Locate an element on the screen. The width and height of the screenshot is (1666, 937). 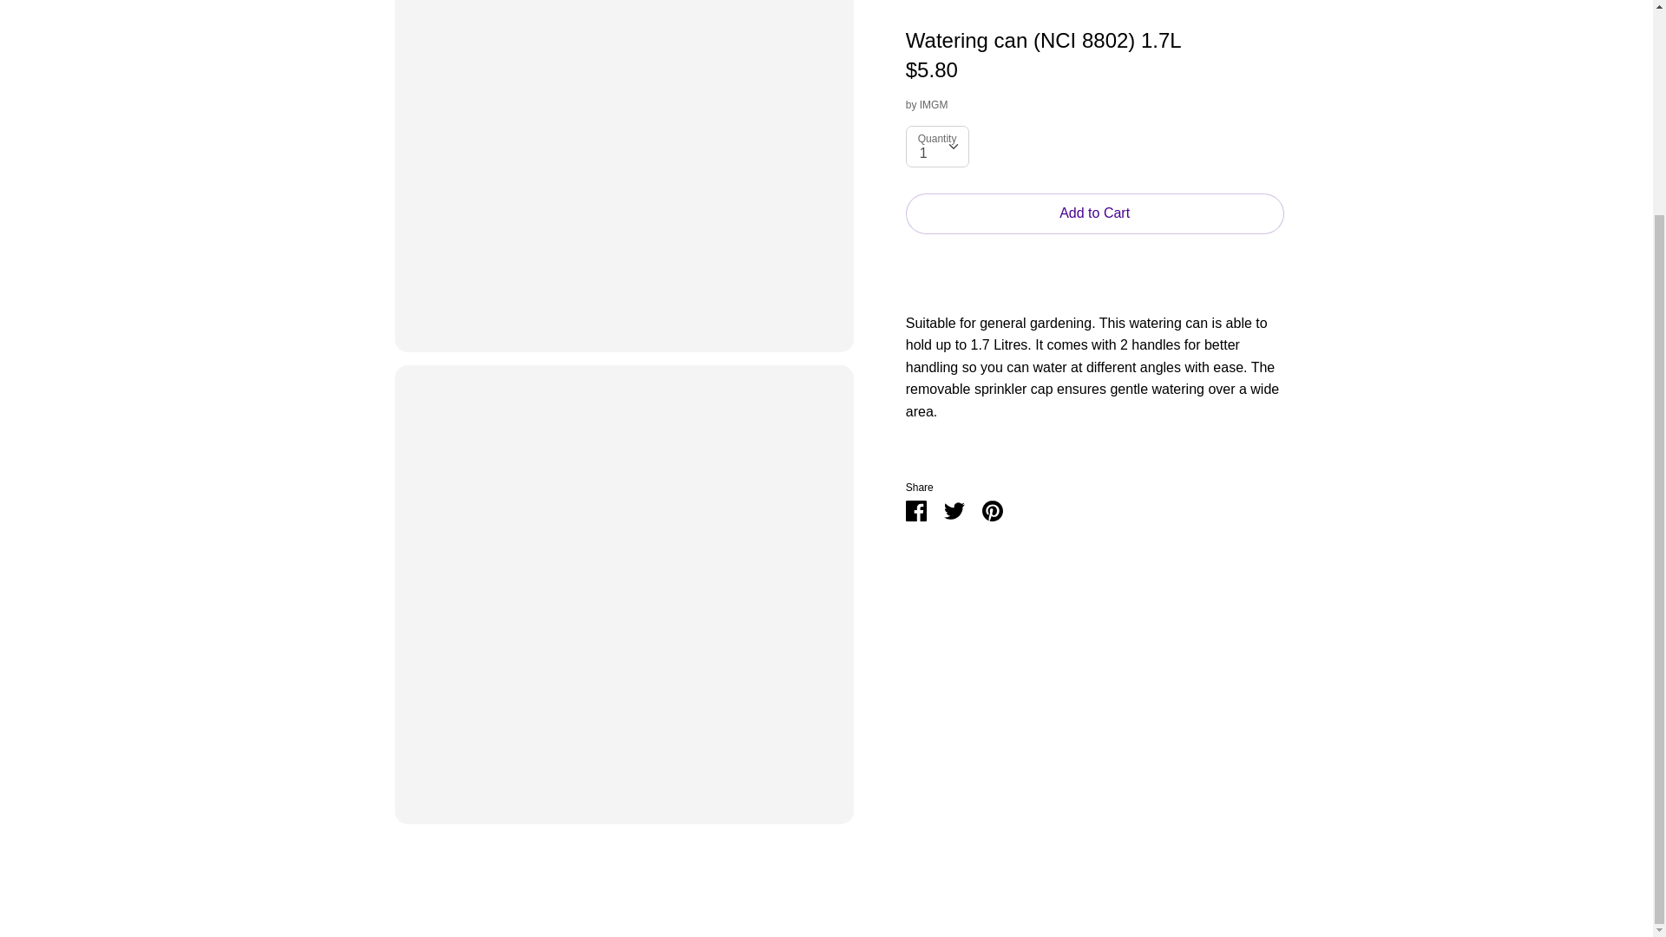
Mastercard is located at coordinates (1274, 613).